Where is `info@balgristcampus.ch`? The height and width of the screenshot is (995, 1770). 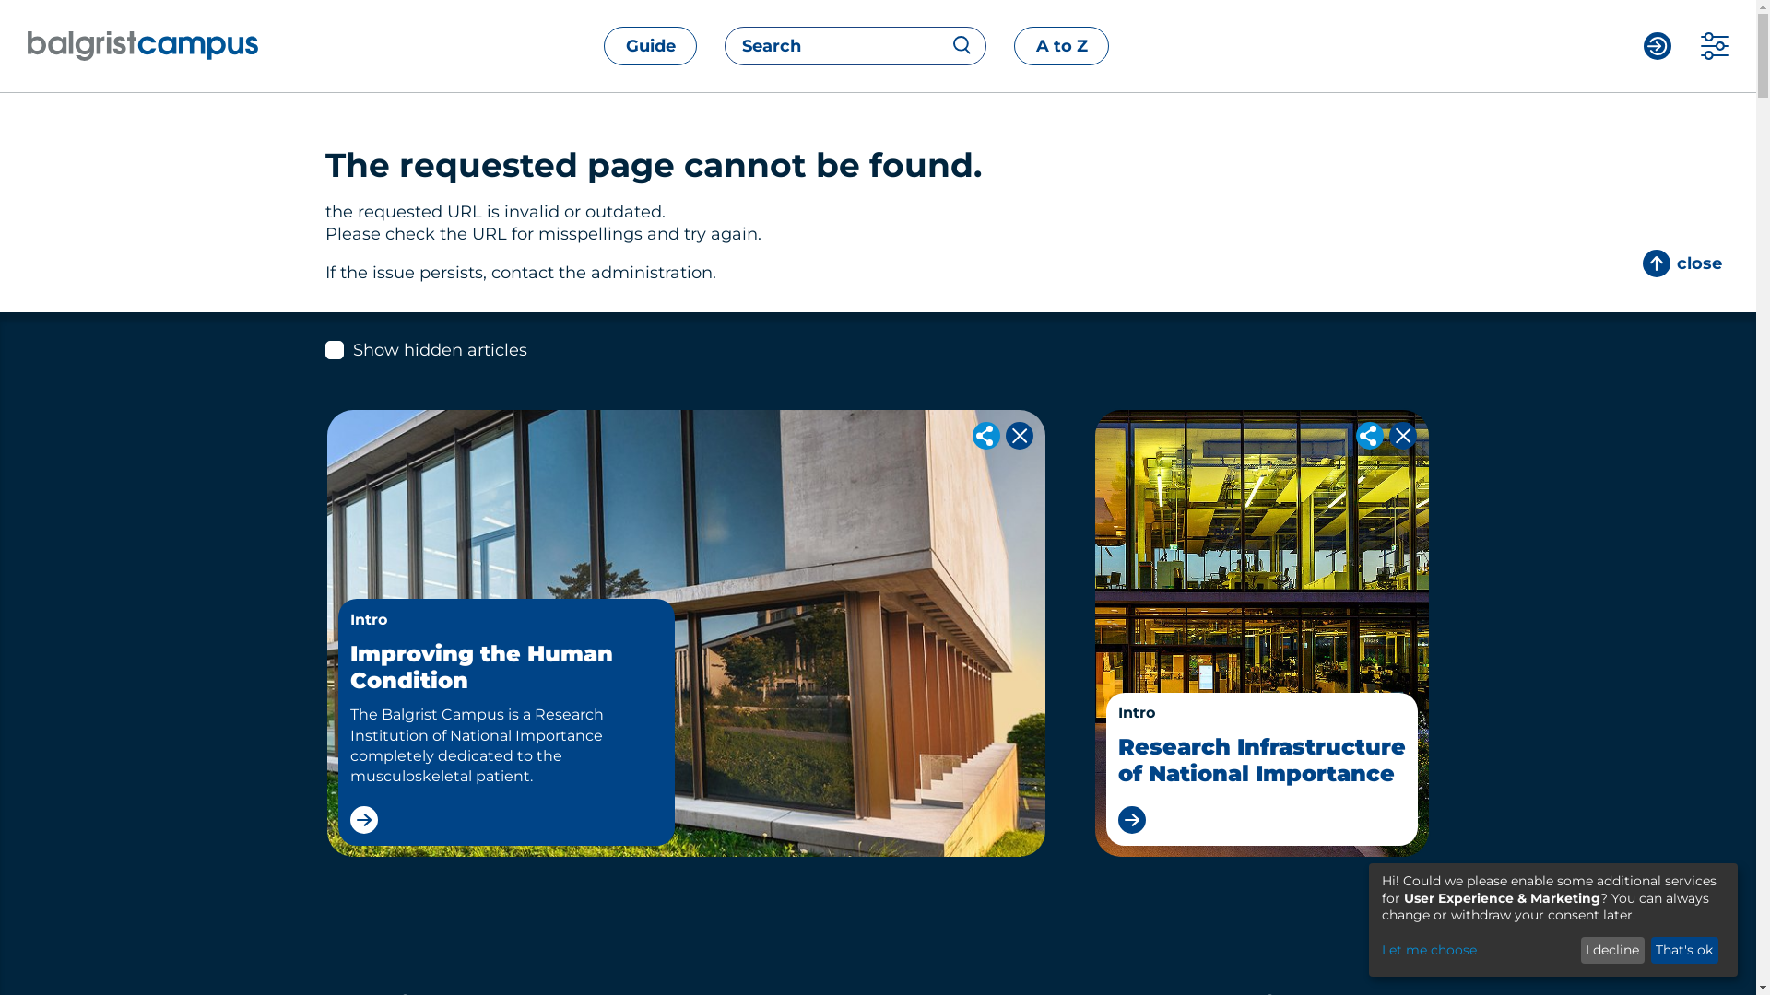 info@balgristcampus.ch is located at coordinates (586, 949).